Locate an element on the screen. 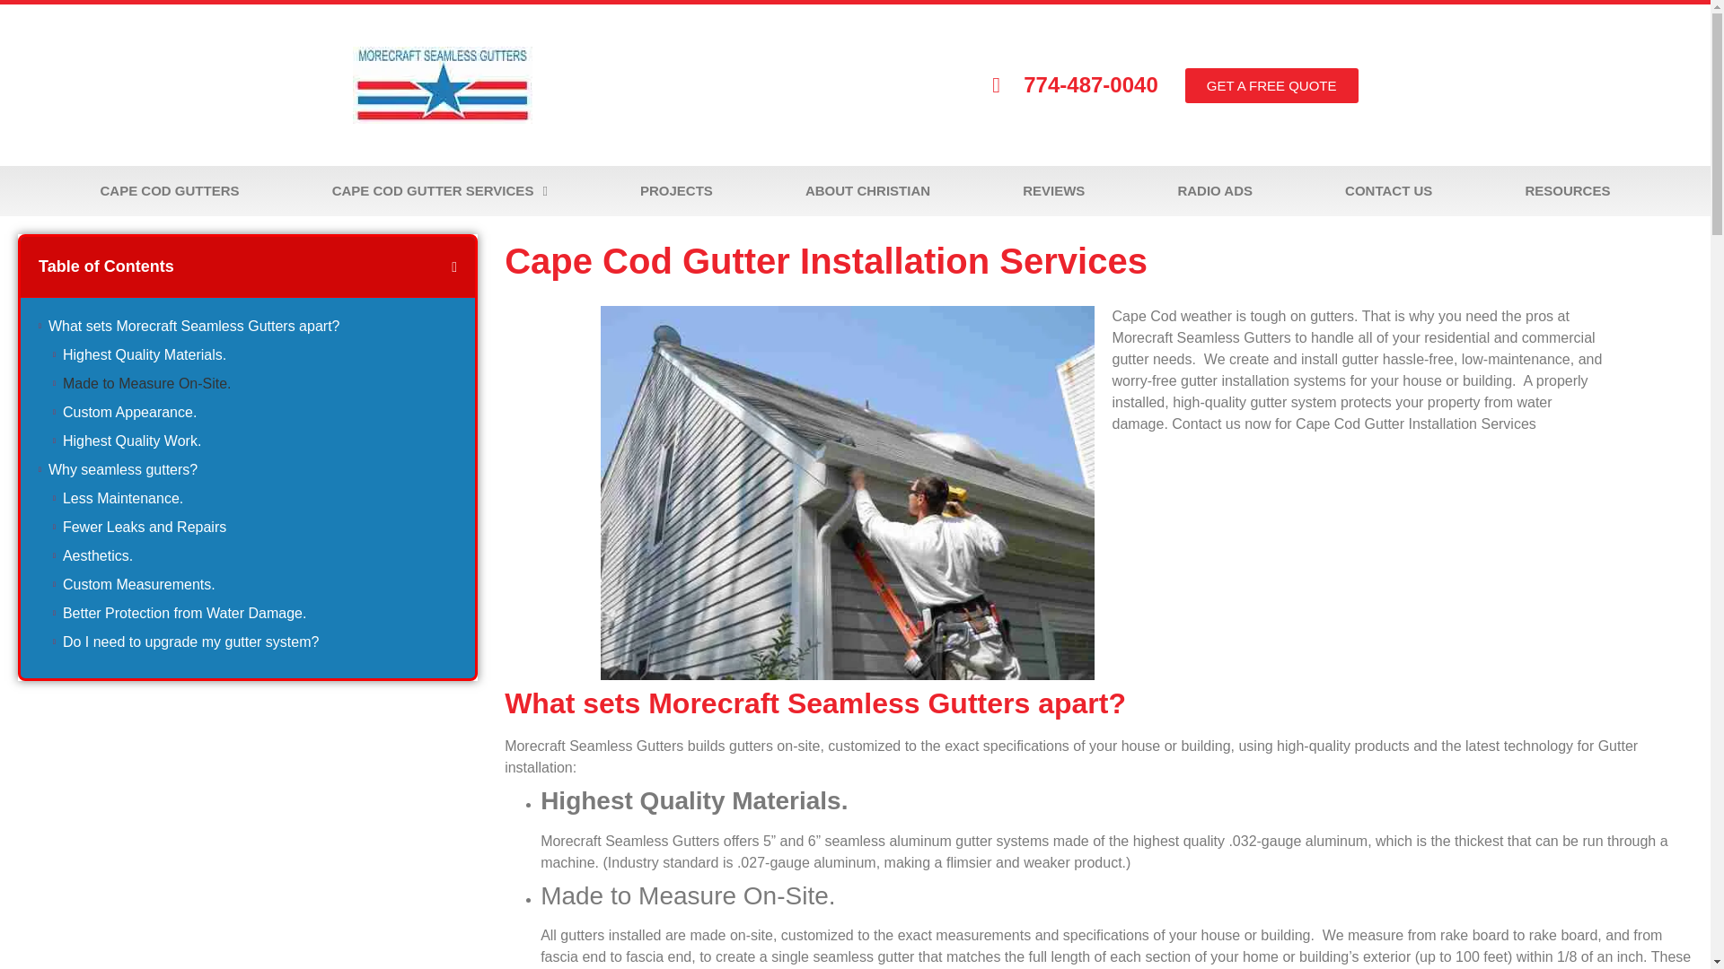 Image resolution: width=1724 pixels, height=969 pixels. Made to Measure On-Site. is located at coordinates (146, 383).